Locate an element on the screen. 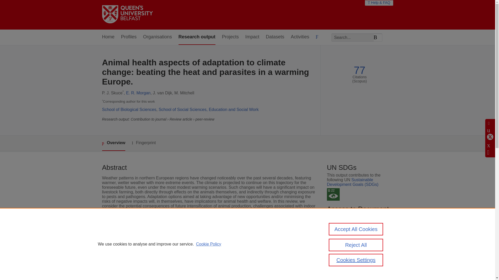  Organisations is located at coordinates (157, 37).